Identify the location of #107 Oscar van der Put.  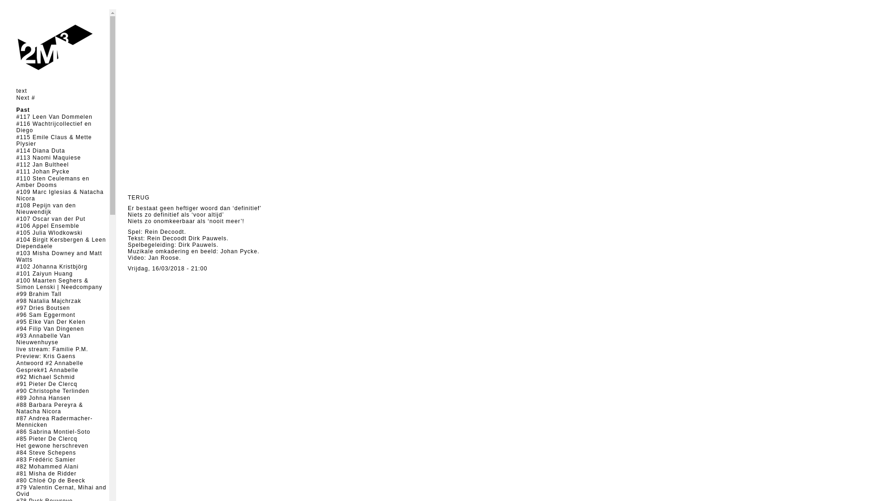
(51, 219).